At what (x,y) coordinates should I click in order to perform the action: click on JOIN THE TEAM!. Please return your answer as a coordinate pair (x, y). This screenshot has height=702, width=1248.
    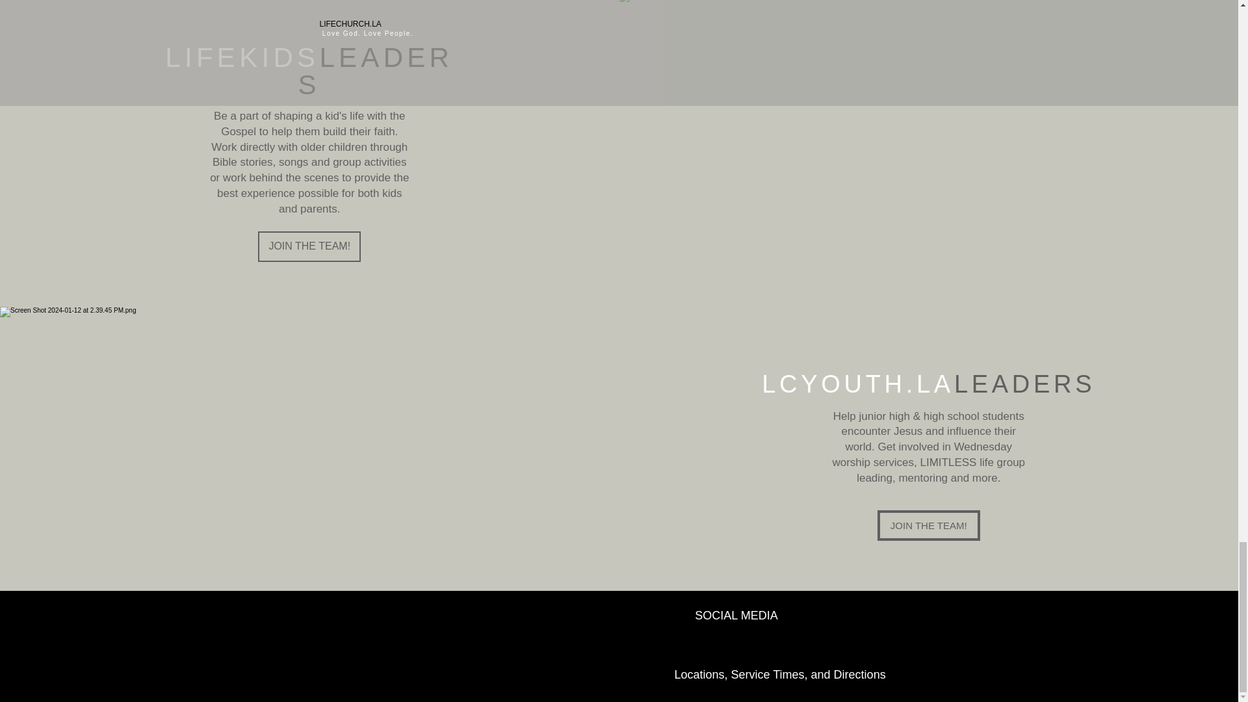
    Looking at the image, I should click on (309, 246).